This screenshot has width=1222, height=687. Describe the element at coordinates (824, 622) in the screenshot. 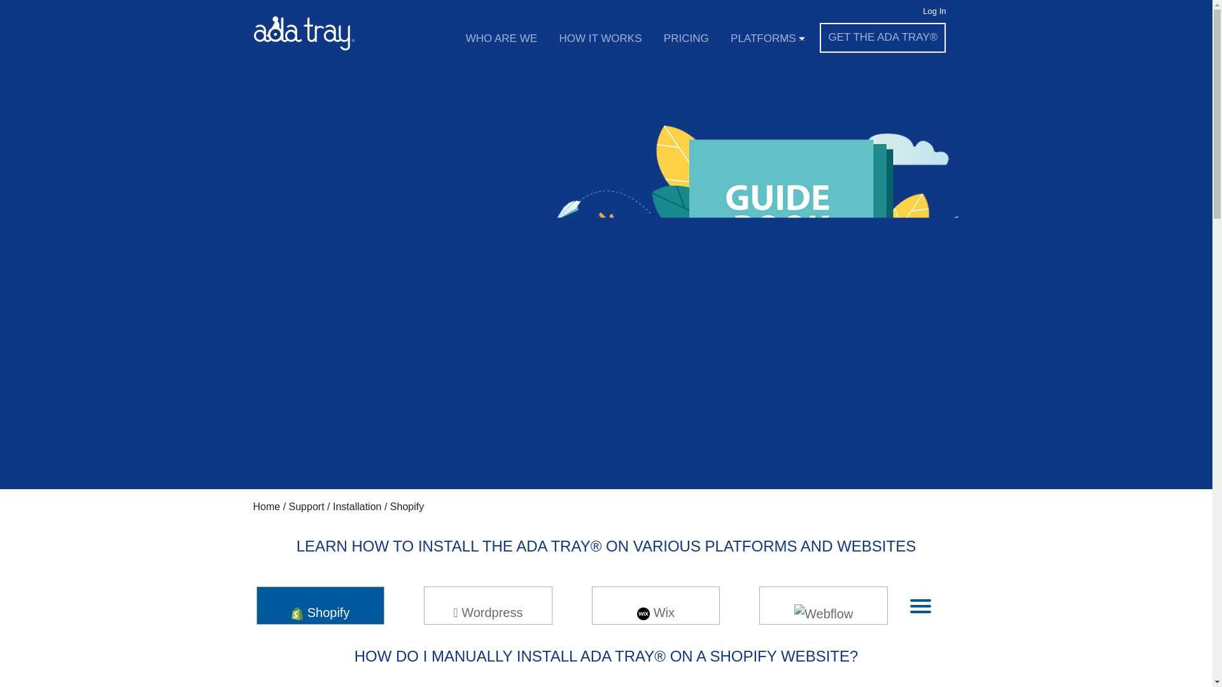

I see `Webflow` at that location.